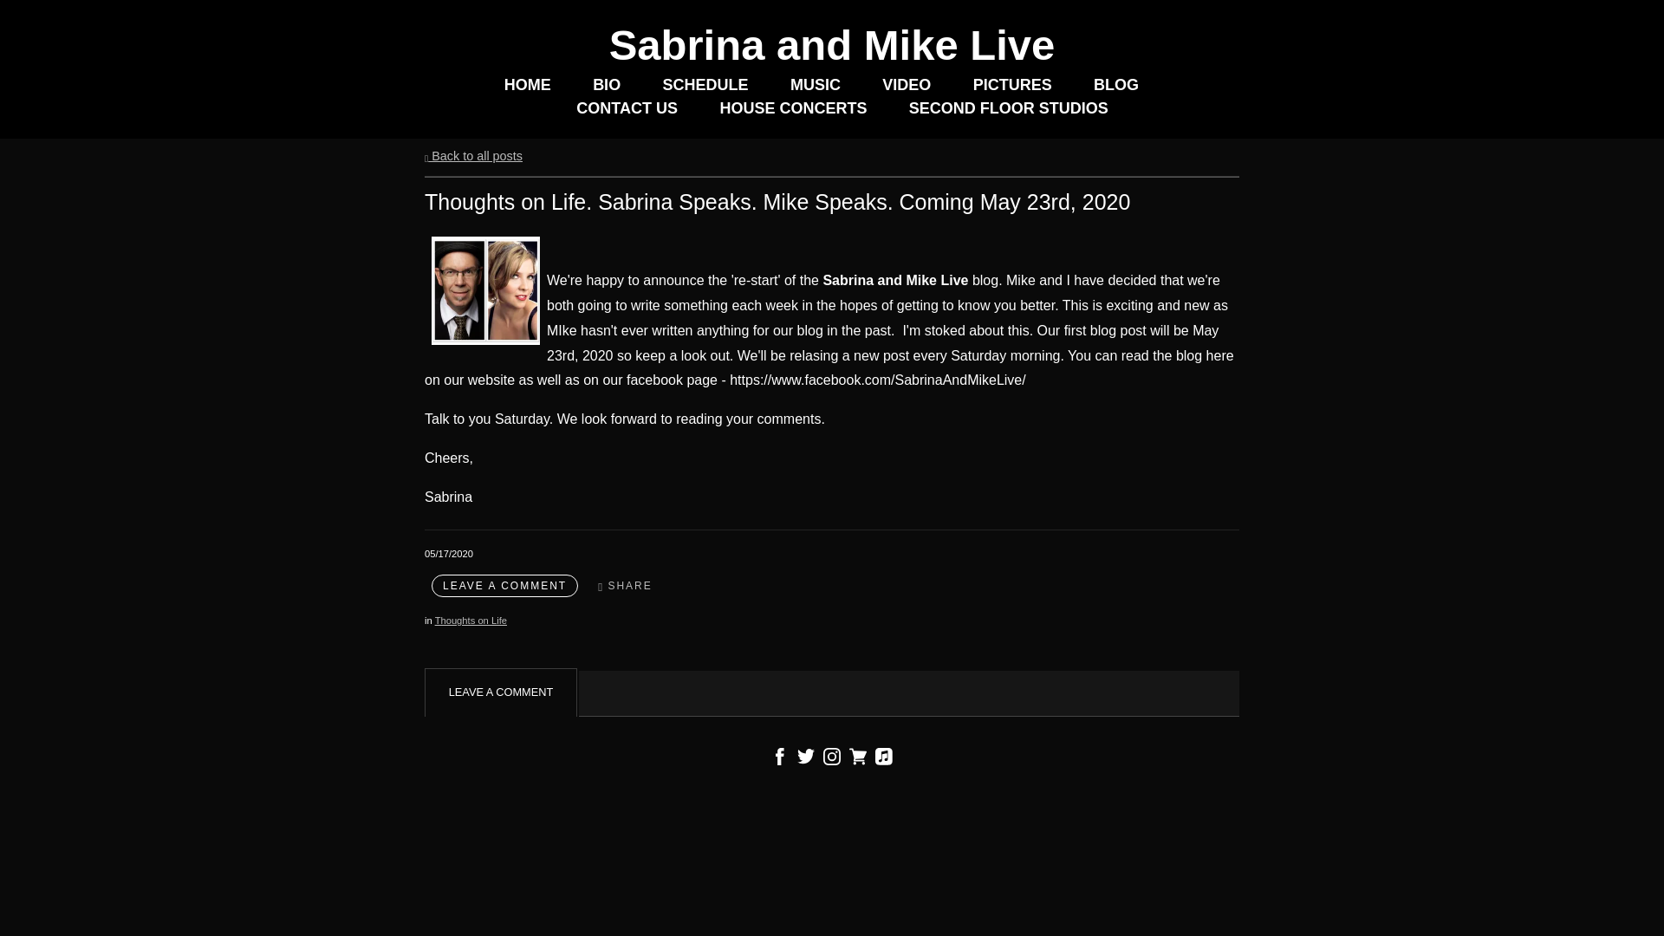 This screenshot has width=1664, height=936. What do you see at coordinates (792, 109) in the screenshot?
I see `HOUSE CONCERTS` at bounding box center [792, 109].